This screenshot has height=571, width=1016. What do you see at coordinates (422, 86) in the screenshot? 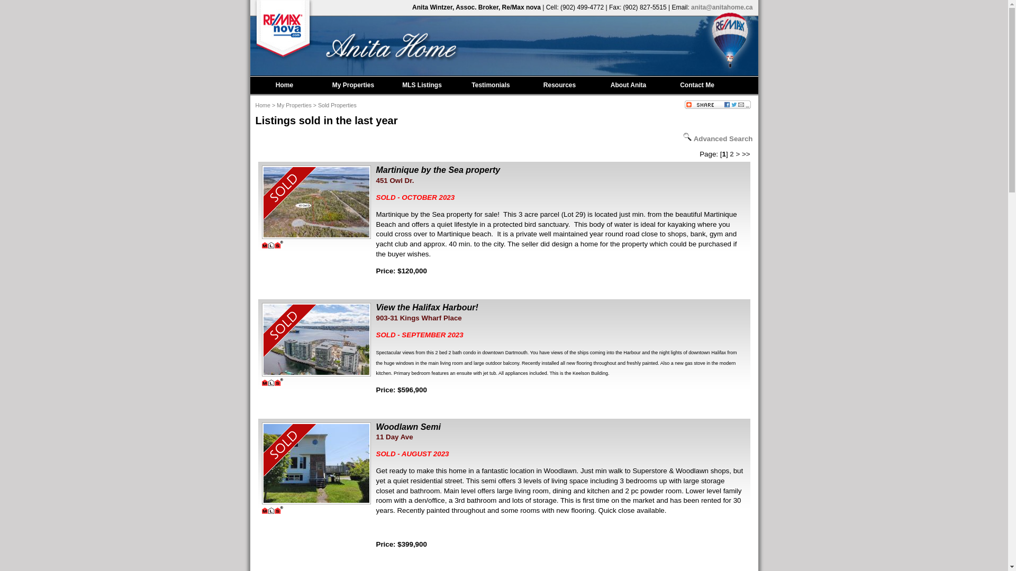
I see `MLS Listings` at bounding box center [422, 86].